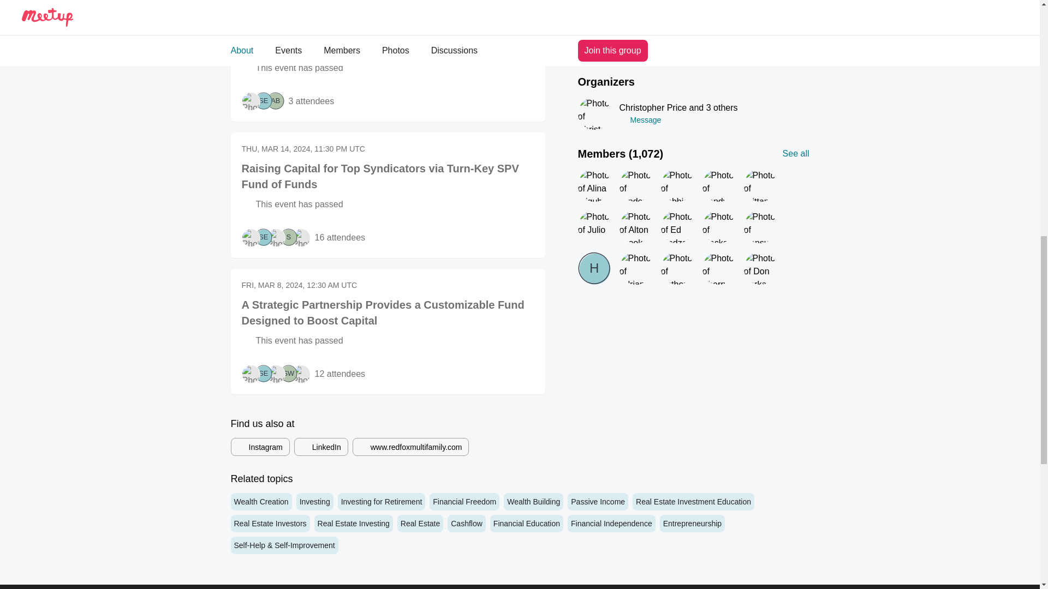 This screenshot has width=1048, height=589. What do you see at coordinates (263, 100) in the screenshot?
I see `SE` at bounding box center [263, 100].